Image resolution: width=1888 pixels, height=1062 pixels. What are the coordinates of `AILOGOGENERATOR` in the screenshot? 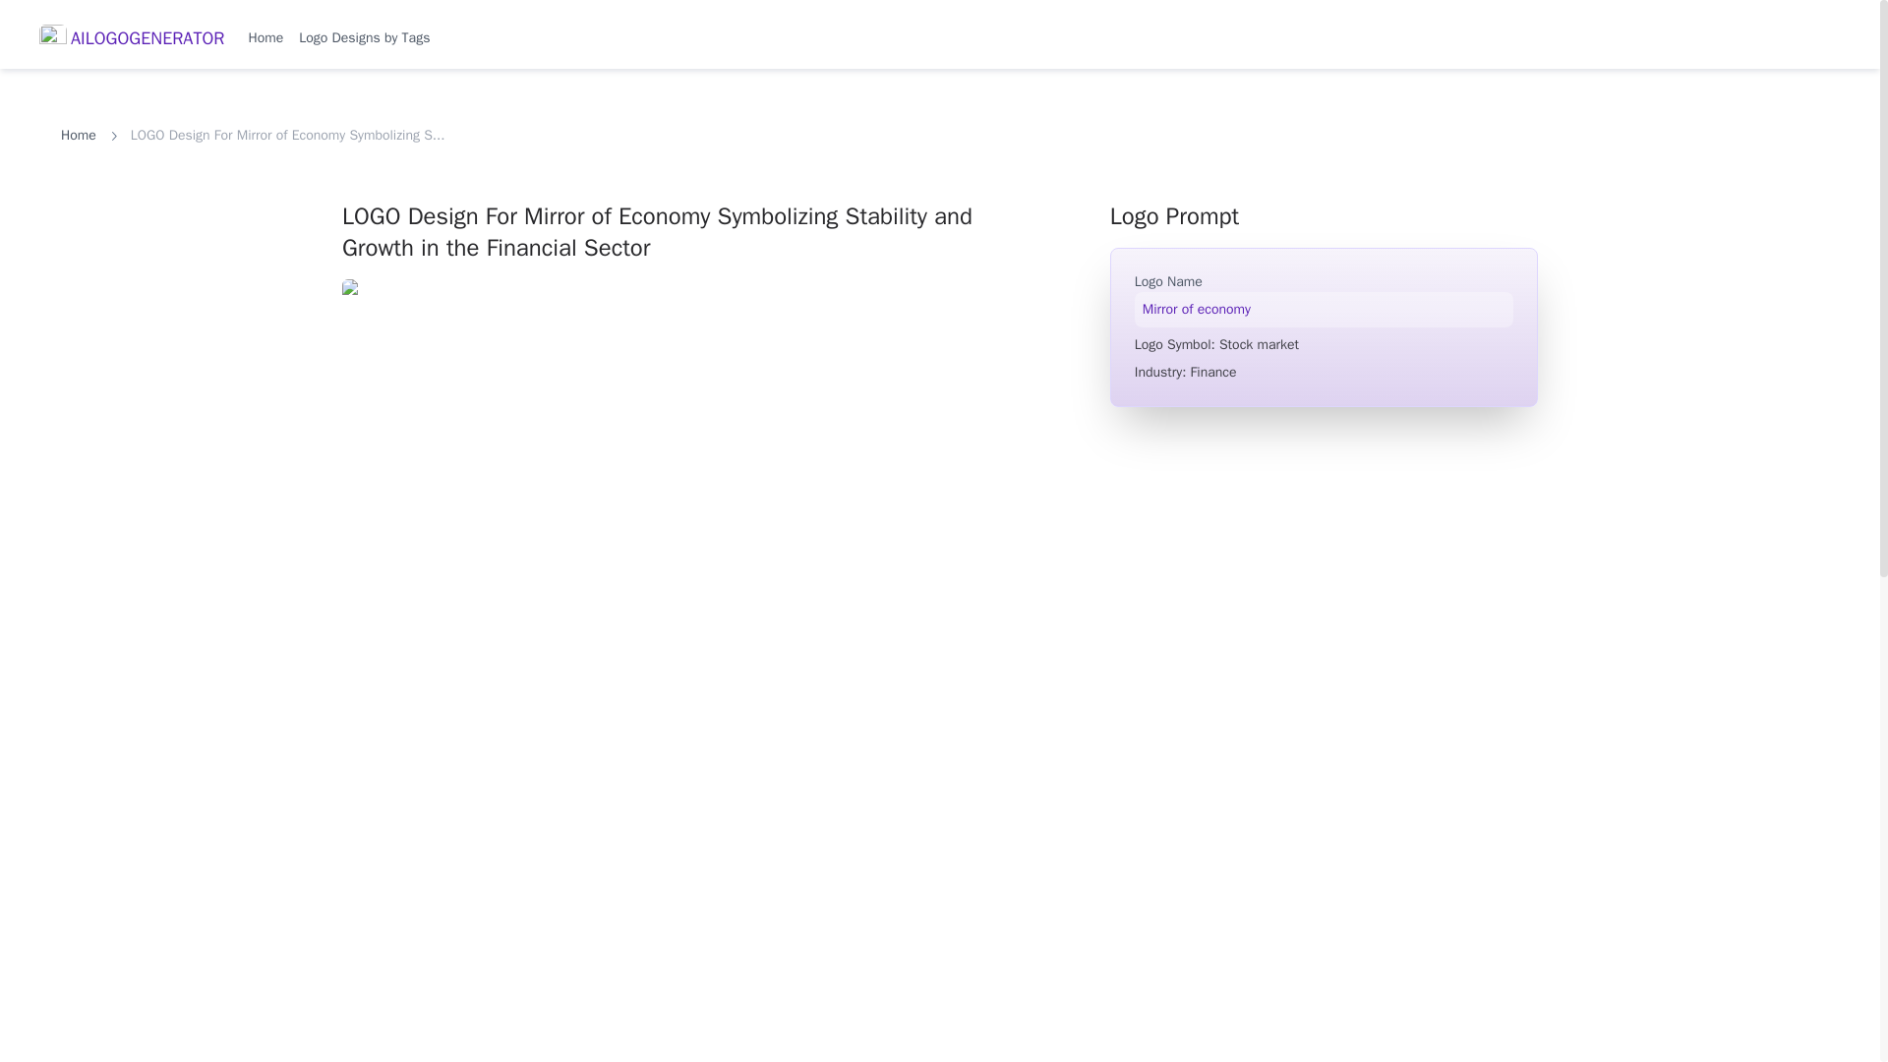 It's located at (132, 38).